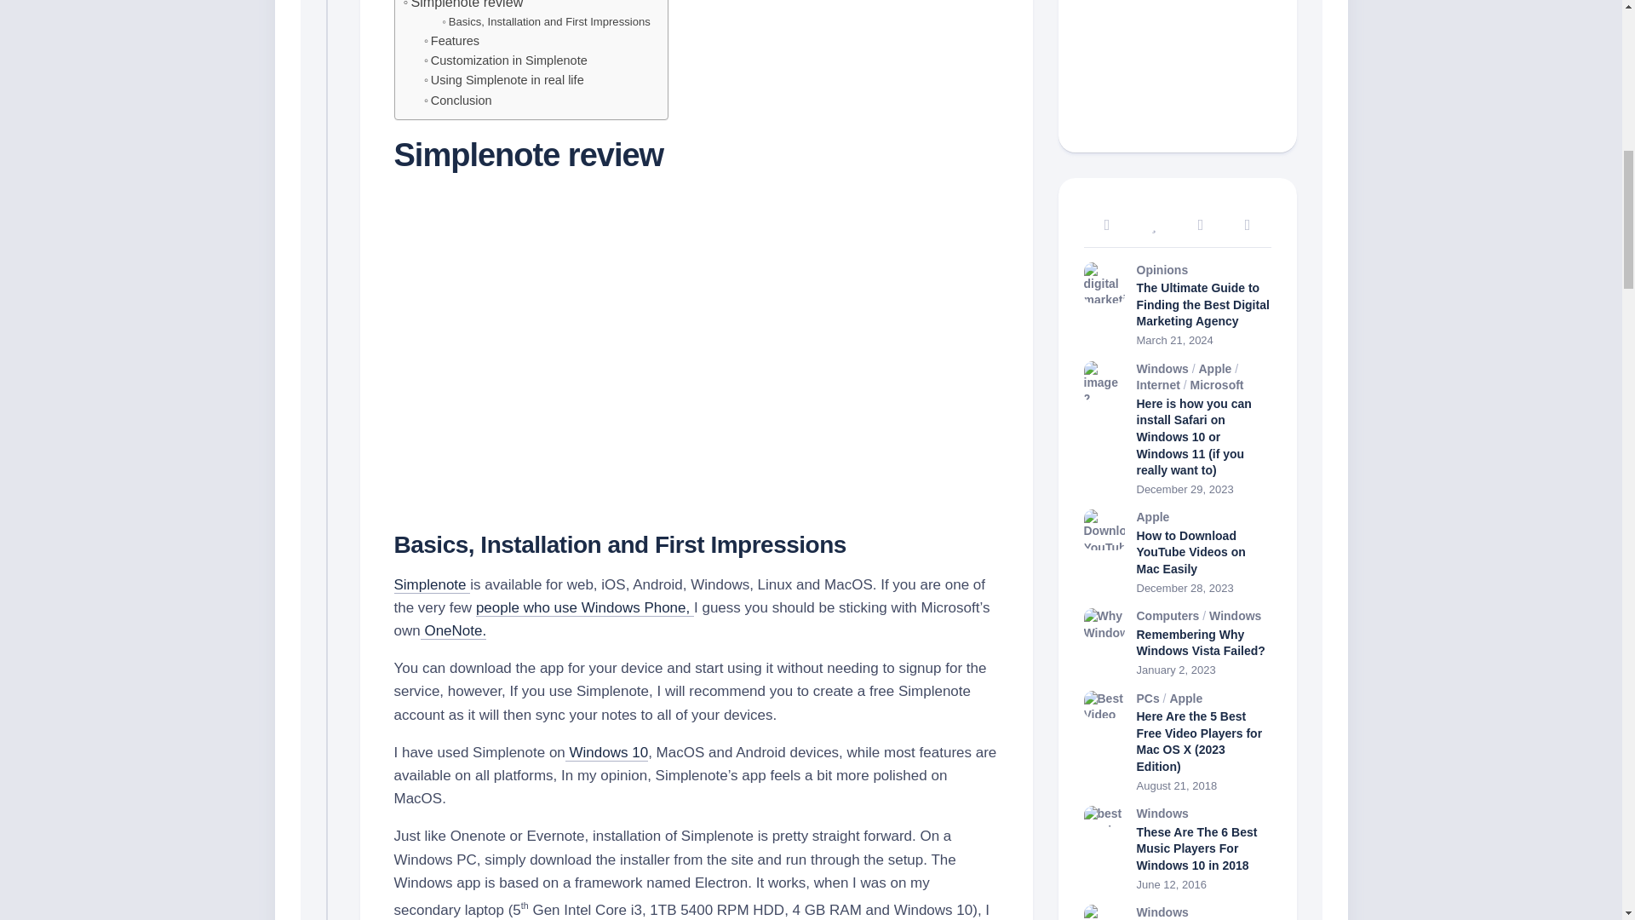 Image resolution: width=1635 pixels, height=920 pixels. What do you see at coordinates (451, 41) in the screenshot?
I see `Features` at bounding box center [451, 41].